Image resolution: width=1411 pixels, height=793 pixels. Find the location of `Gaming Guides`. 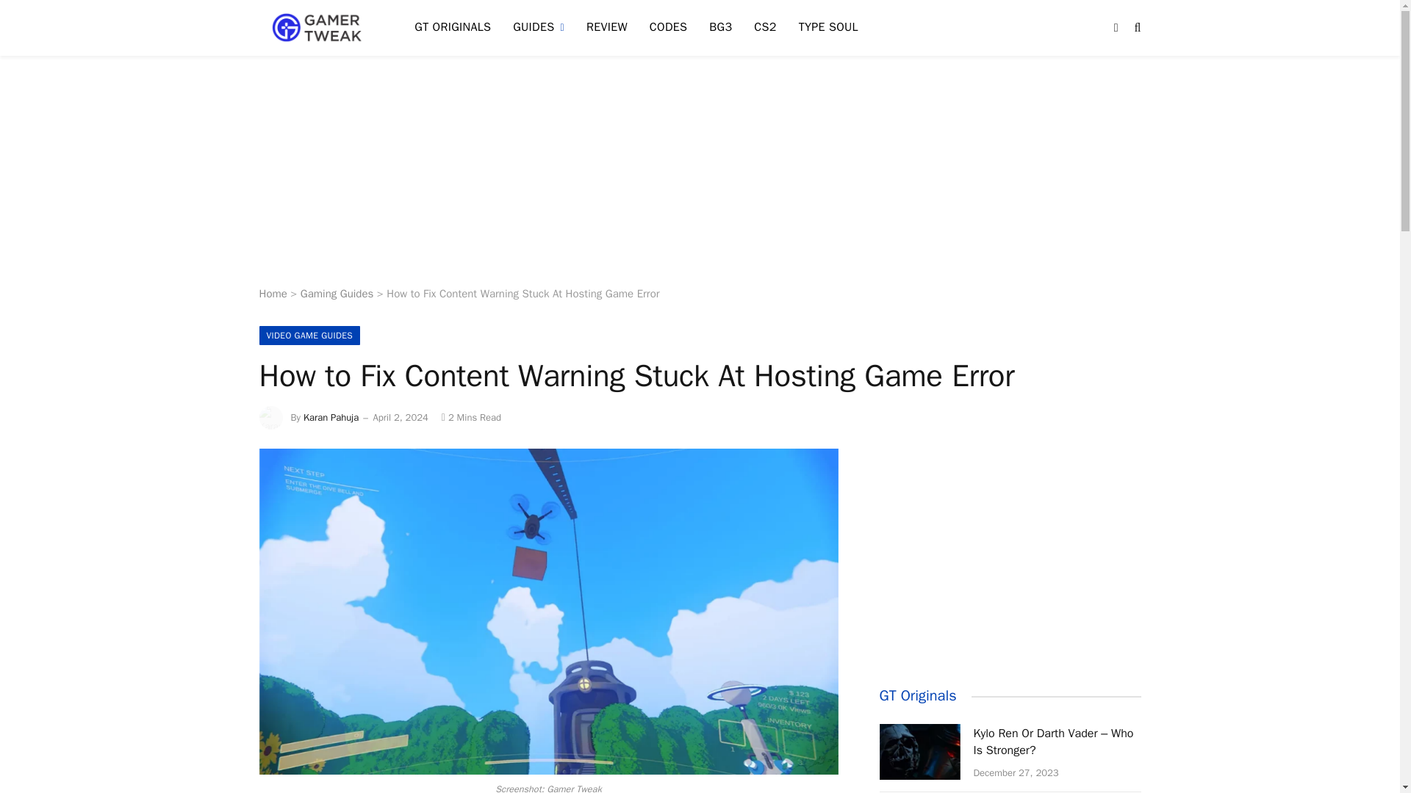

Gaming Guides is located at coordinates (337, 294).